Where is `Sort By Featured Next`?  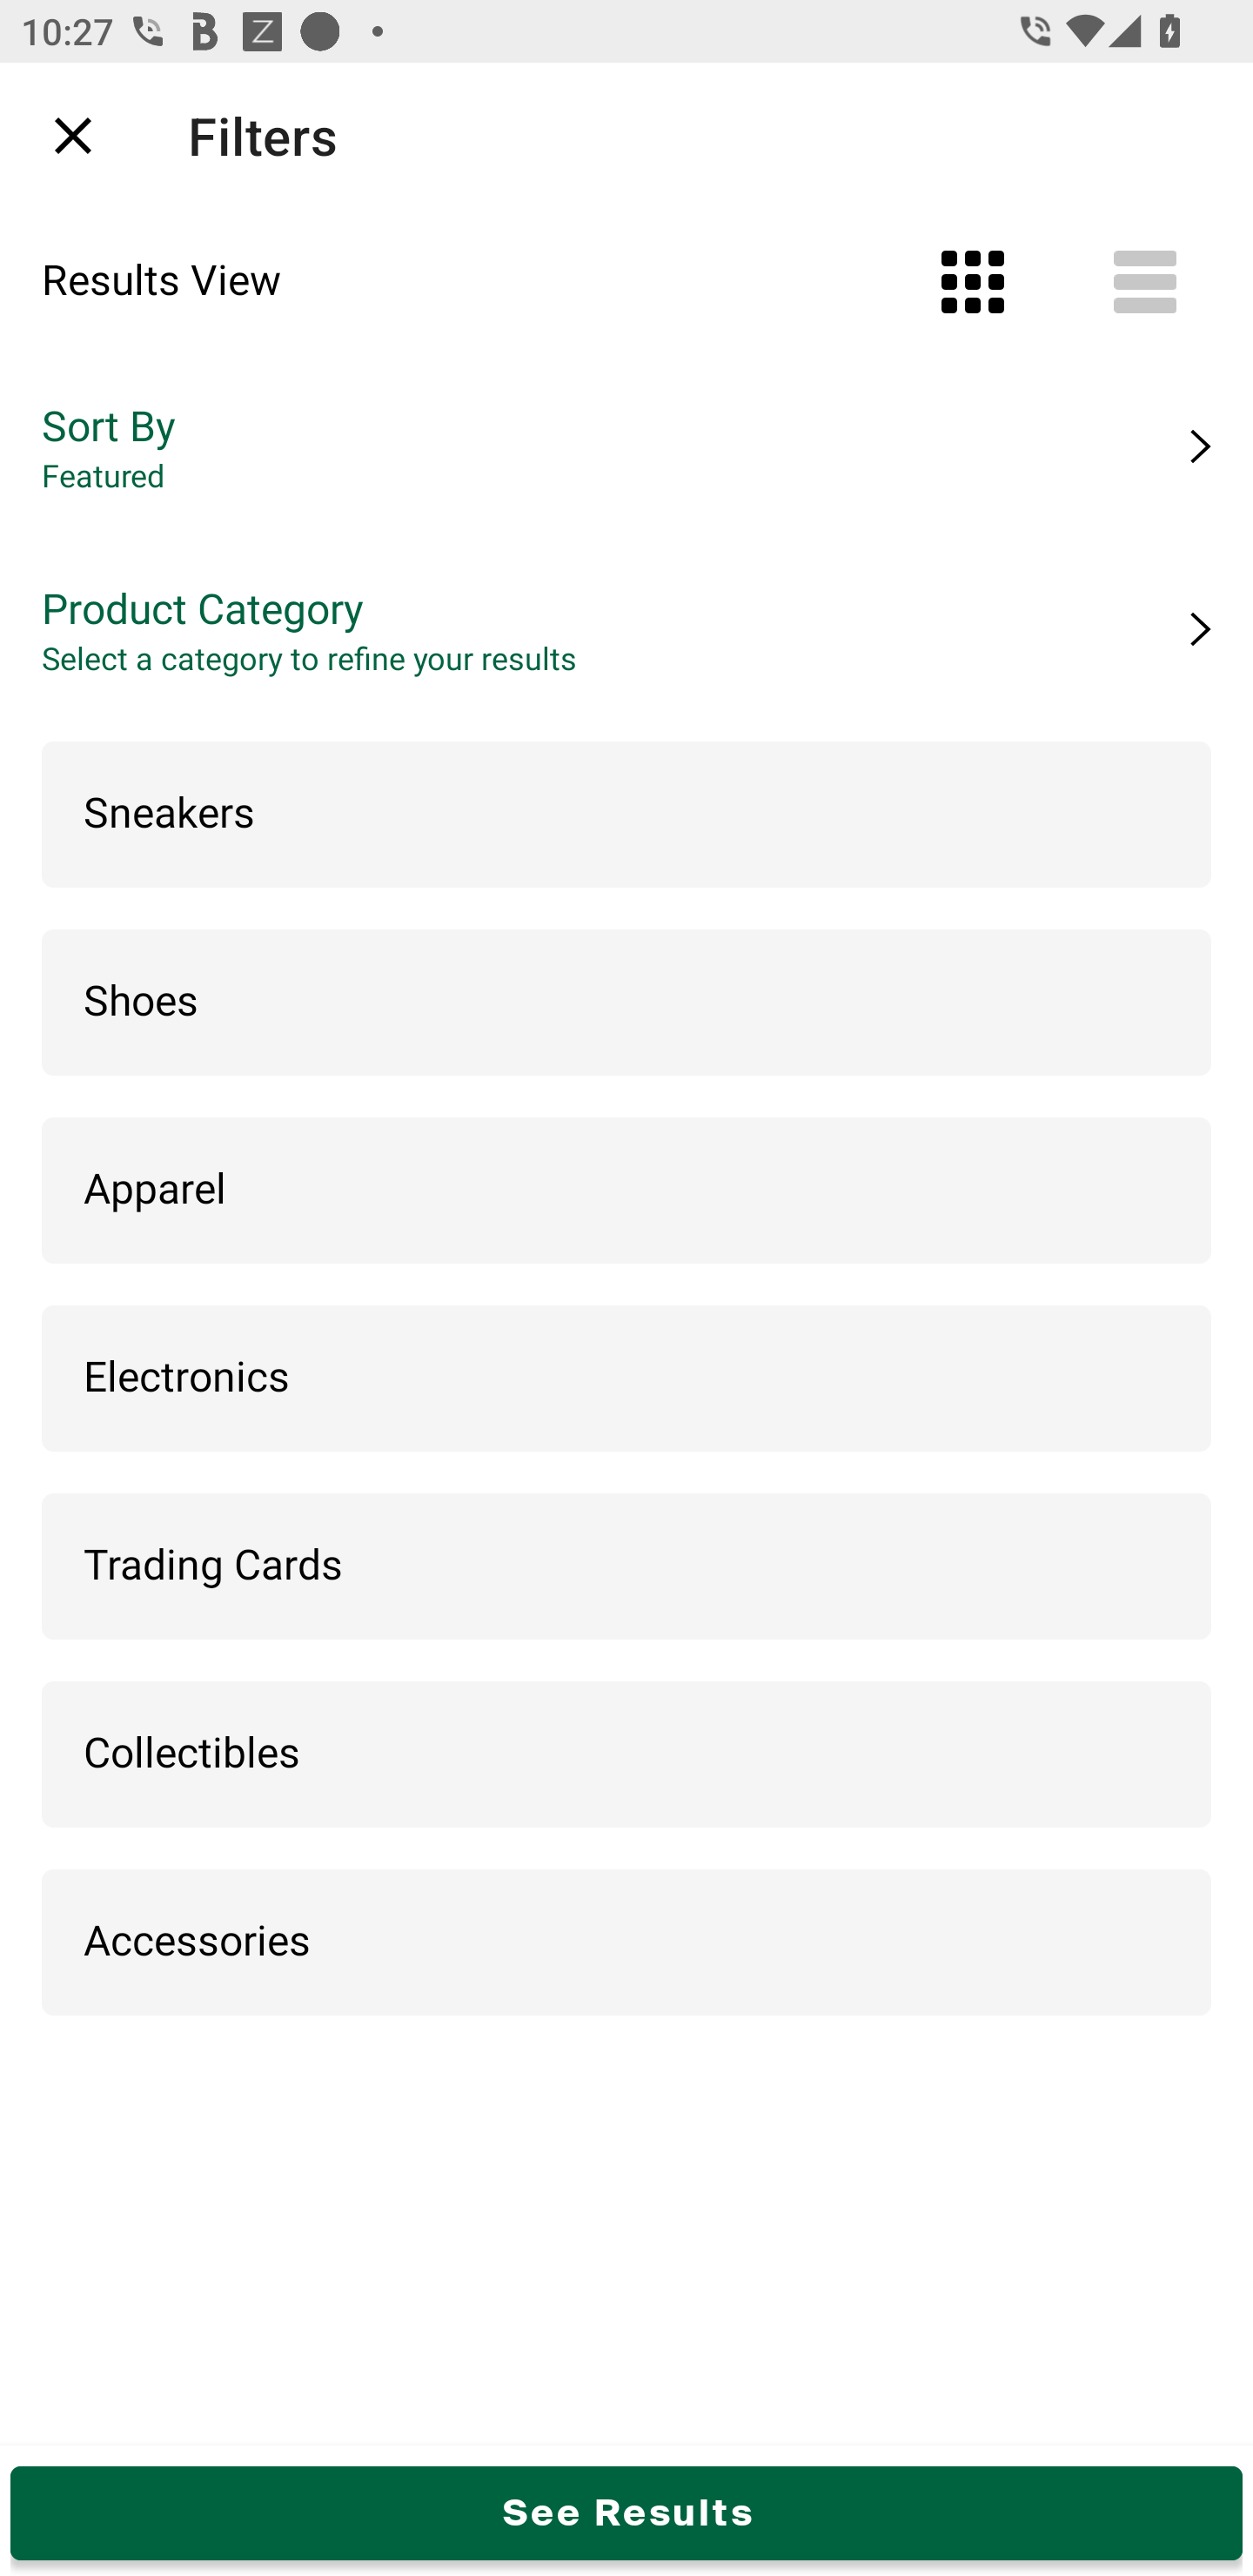
Sort By Featured Next is located at coordinates (626, 446).